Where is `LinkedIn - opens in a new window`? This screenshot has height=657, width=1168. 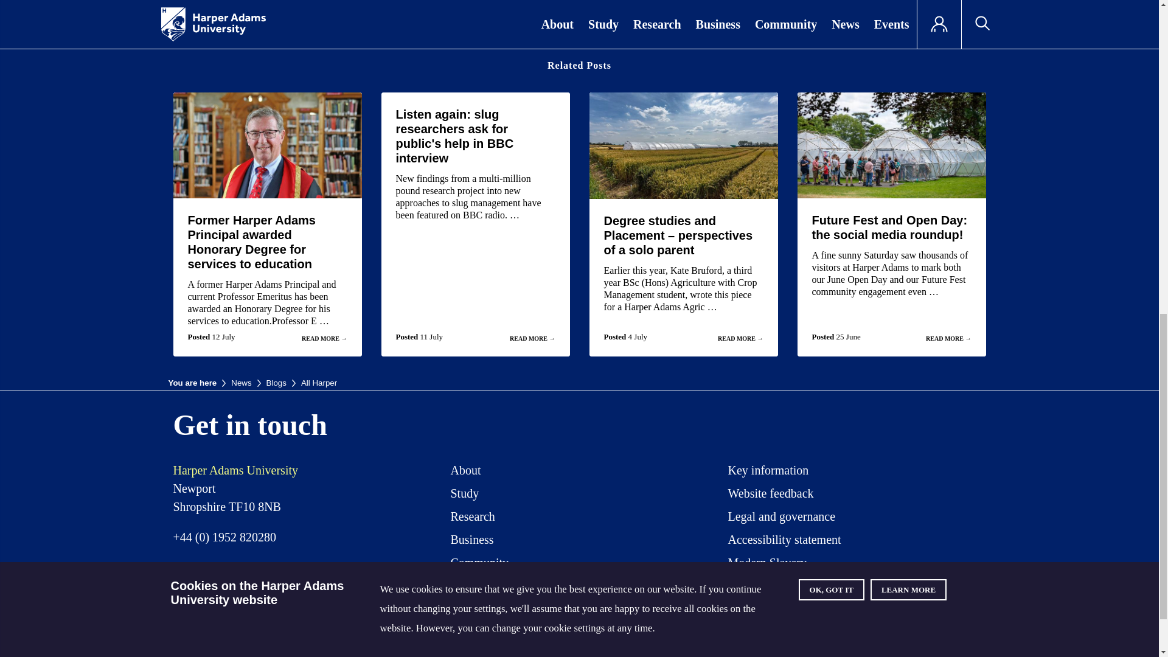 LinkedIn - opens in a new window is located at coordinates (928, 630).